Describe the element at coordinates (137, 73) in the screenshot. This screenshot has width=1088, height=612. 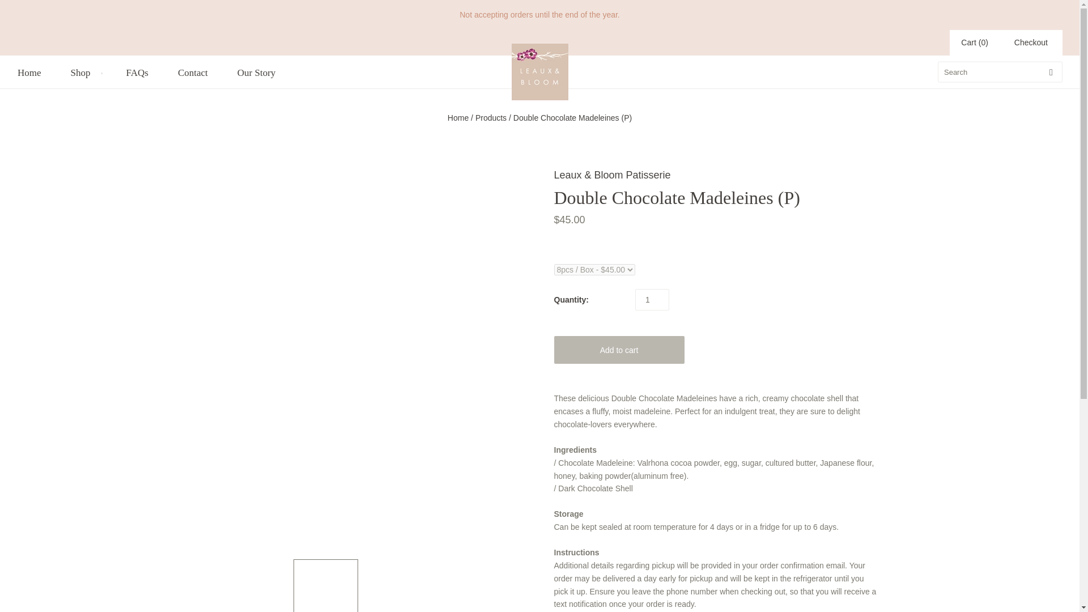
I see `FAQs` at that location.